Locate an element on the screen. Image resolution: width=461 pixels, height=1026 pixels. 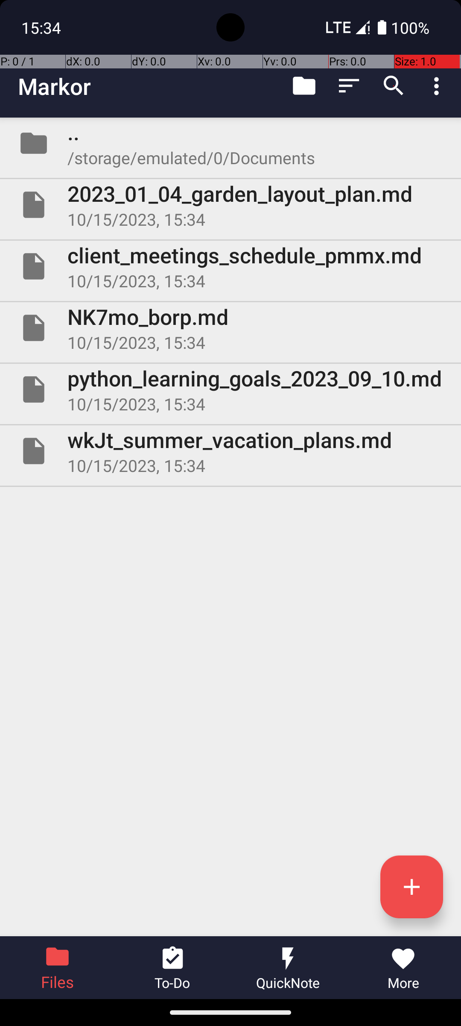
File 2023_01_04_garden_layout_plan.md  is located at coordinates (230, 205).